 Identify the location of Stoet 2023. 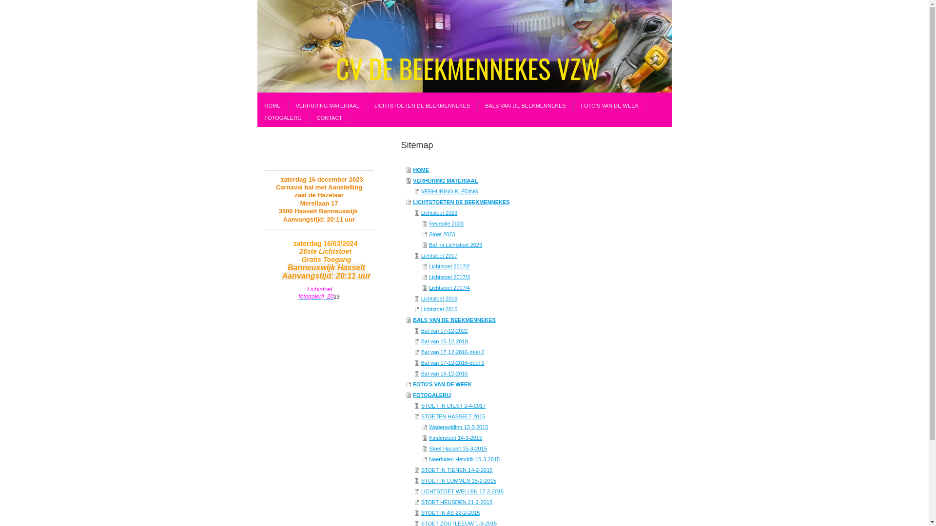
(530, 234).